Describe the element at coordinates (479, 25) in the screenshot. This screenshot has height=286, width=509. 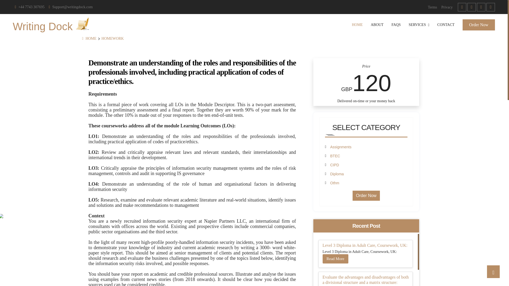
I see `Order Now` at that location.